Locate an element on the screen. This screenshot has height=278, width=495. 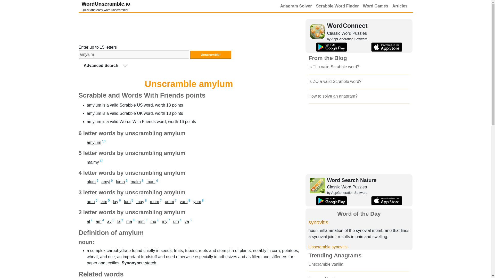
amylum is located at coordinates (136, 182).